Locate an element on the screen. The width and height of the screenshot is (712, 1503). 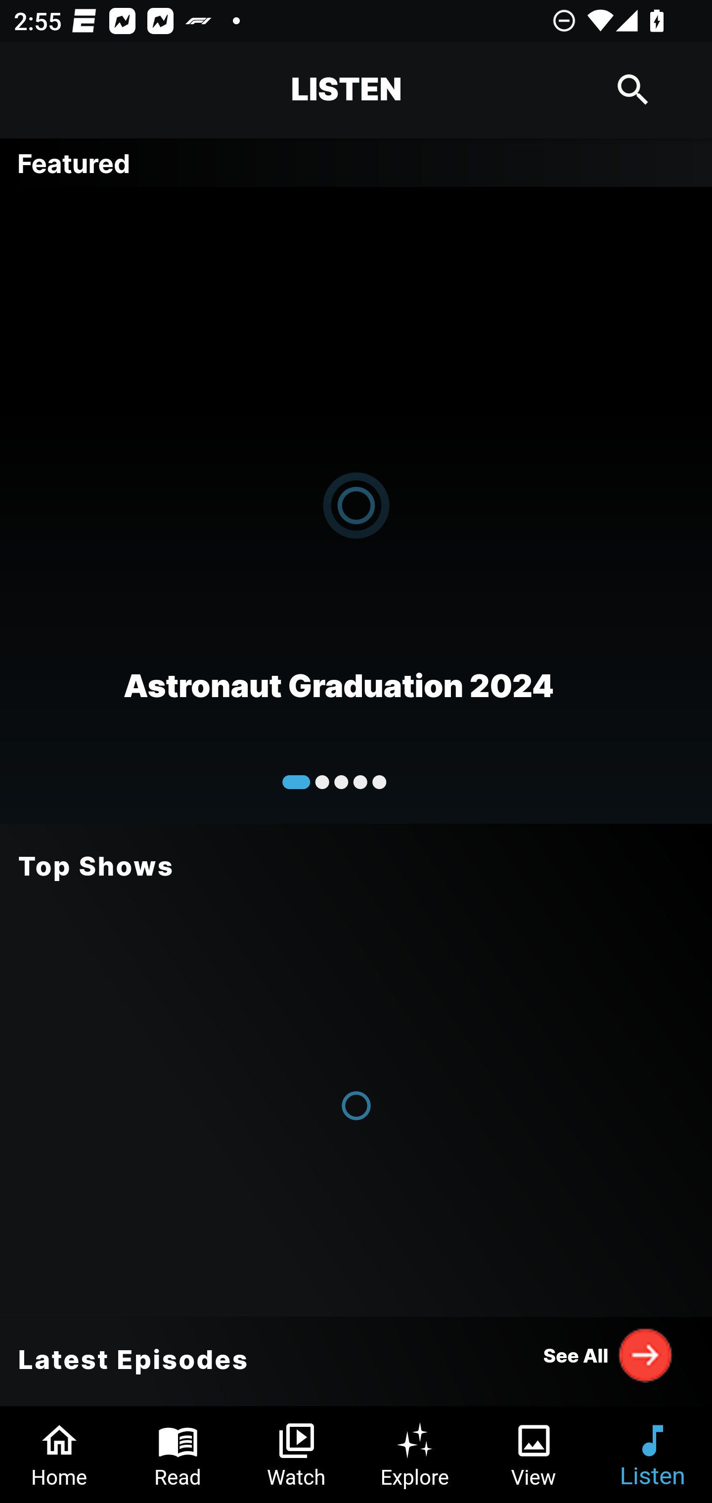
Explore
Tab 4 of 6 is located at coordinates (415, 1455).